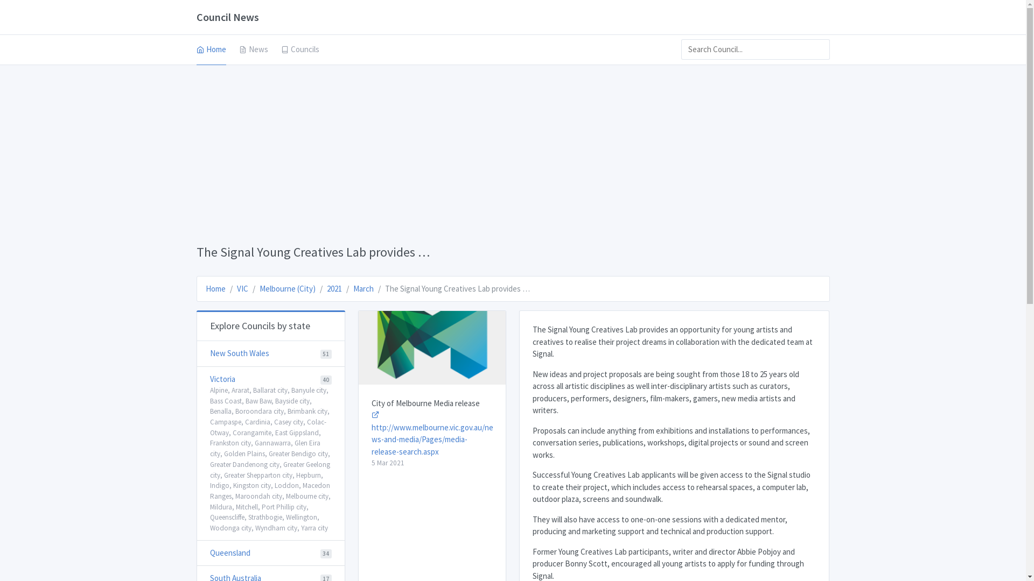  What do you see at coordinates (258, 496) in the screenshot?
I see `Maroondah city` at bounding box center [258, 496].